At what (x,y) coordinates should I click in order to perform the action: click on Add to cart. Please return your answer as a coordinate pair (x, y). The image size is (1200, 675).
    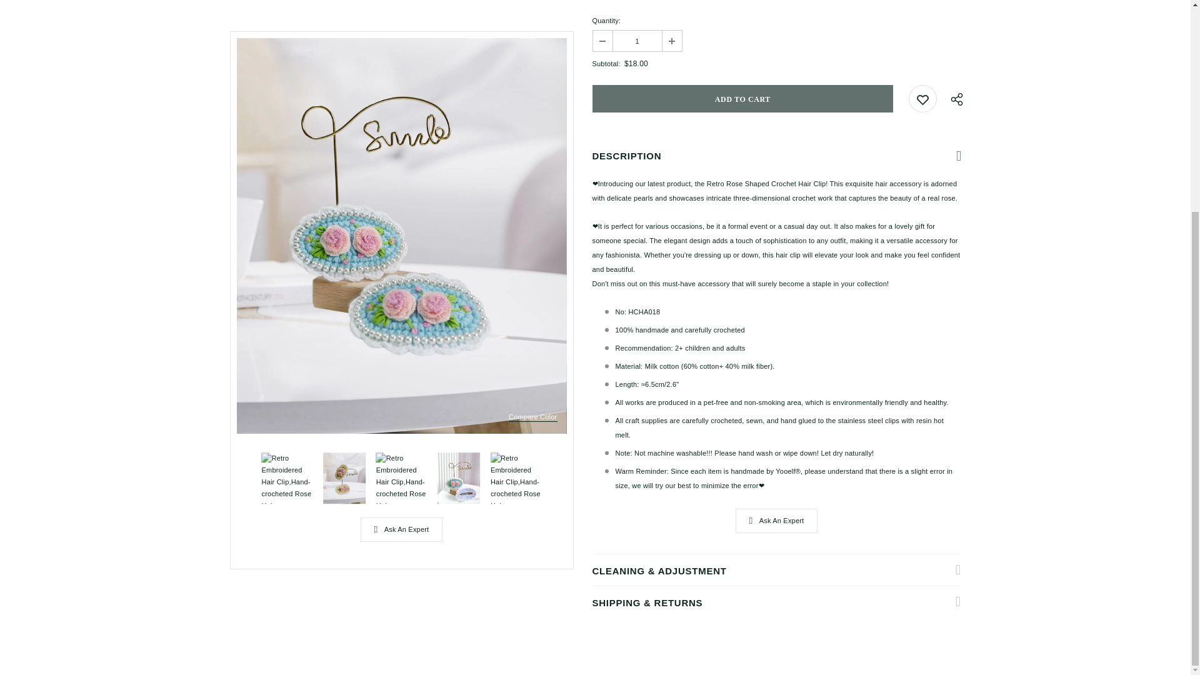
    Looking at the image, I should click on (743, 99).